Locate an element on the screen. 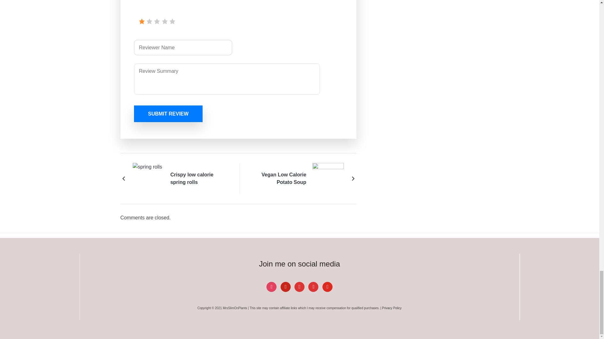 This screenshot has height=339, width=604. Crispy low calorie spring rolls is located at coordinates (199, 178).